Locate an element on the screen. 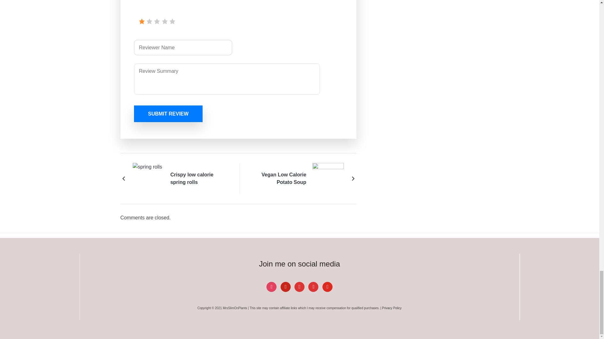 This screenshot has height=339, width=604. Crispy low calorie spring rolls is located at coordinates (199, 178).